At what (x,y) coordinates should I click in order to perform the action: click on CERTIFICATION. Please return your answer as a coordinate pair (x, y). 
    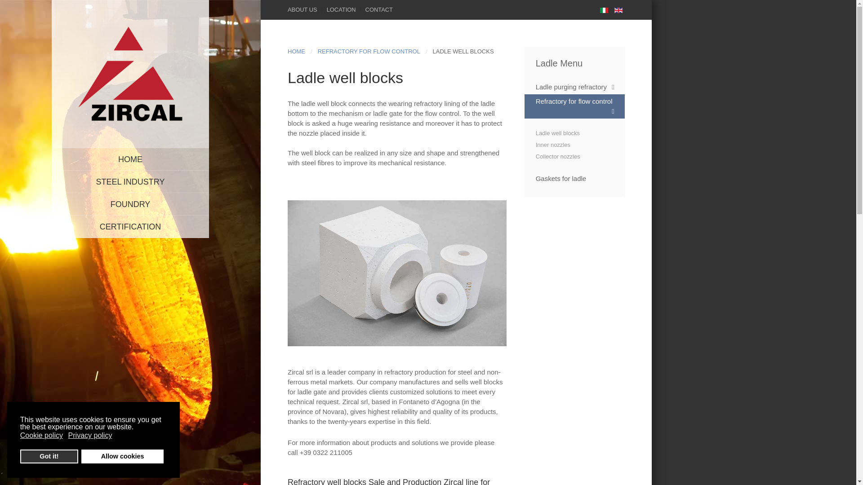
    Looking at the image, I should click on (130, 226).